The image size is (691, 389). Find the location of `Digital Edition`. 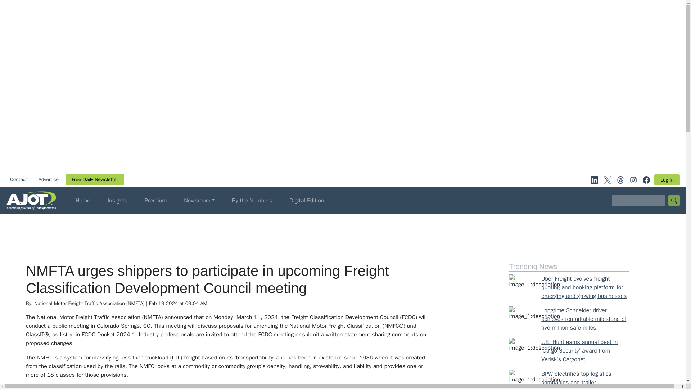

Digital Edition is located at coordinates (307, 201).